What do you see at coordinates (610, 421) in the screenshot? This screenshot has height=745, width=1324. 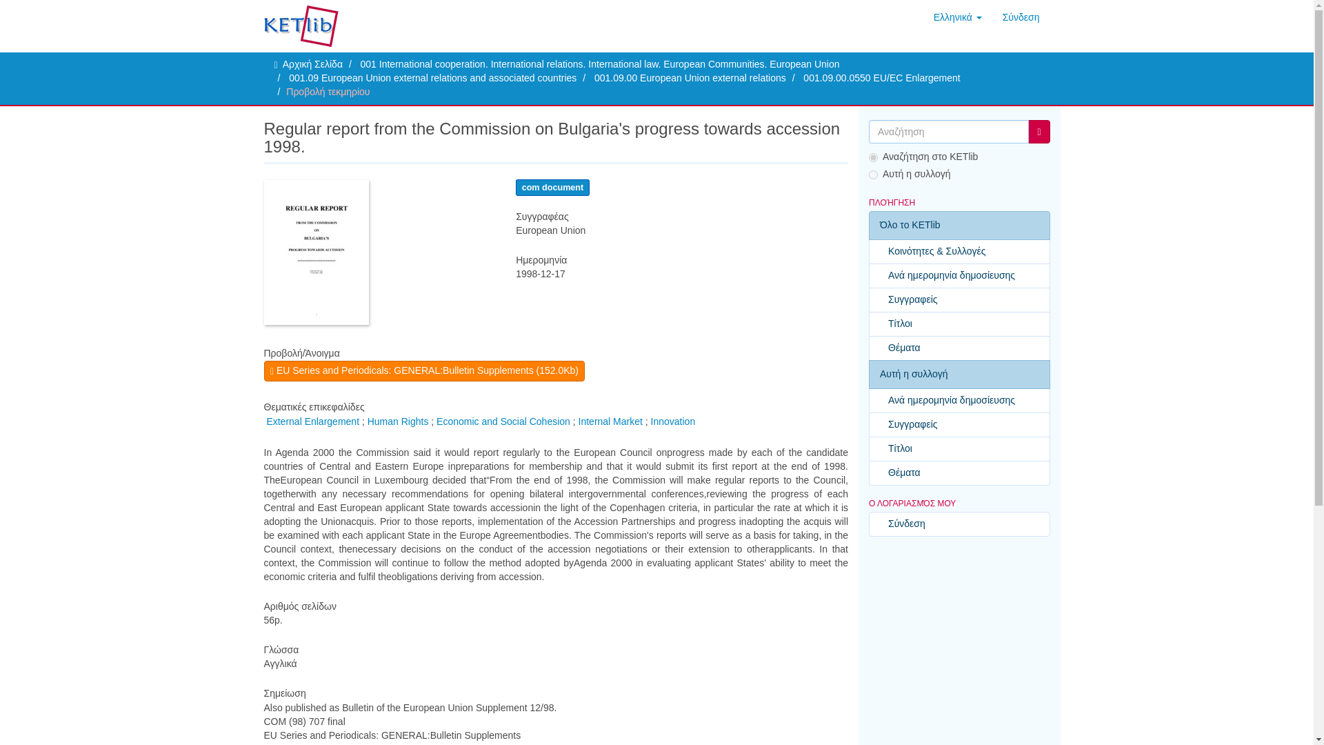 I see `Internal Market` at bounding box center [610, 421].